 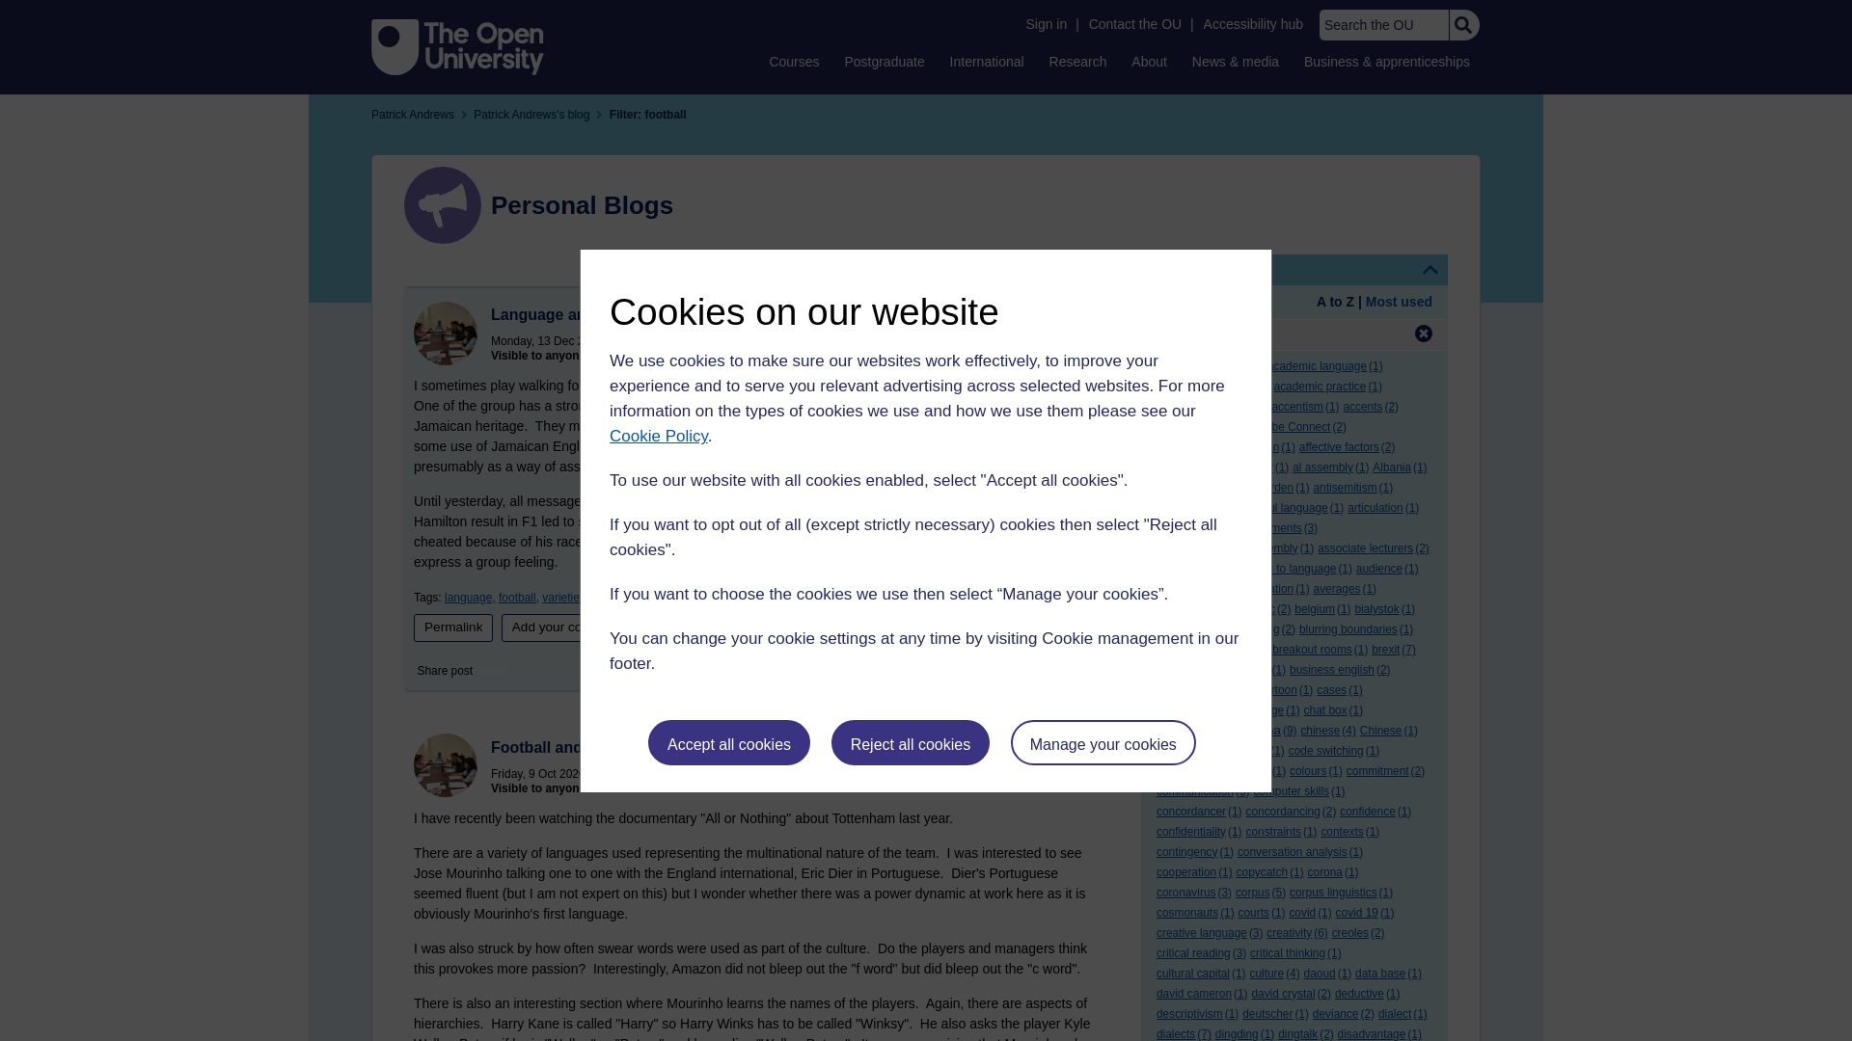 What do you see at coordinates (729, 742) in the screenshot?
I see `Accept all cookies` at bounding box center [729, 742].